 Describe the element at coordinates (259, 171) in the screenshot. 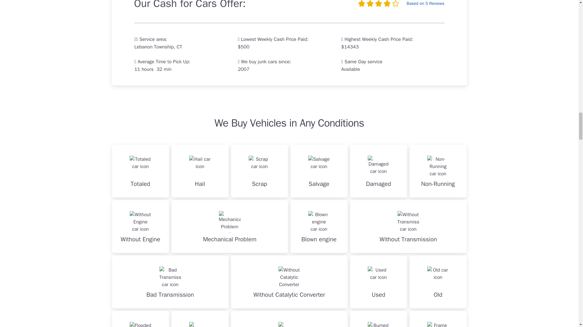

I see `Scrap` at that location.